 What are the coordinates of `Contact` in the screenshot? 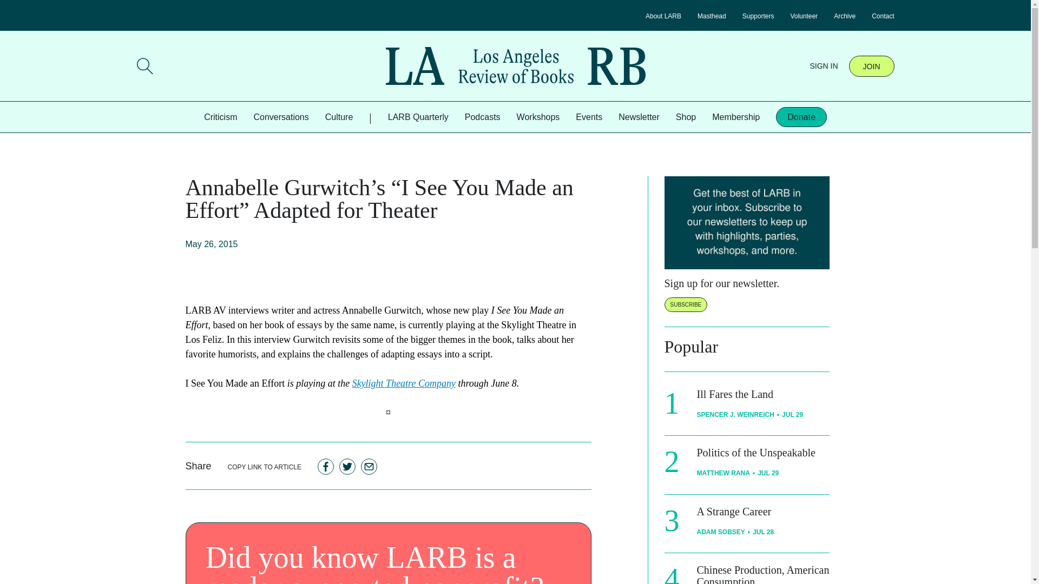 It's located at (882, 16).